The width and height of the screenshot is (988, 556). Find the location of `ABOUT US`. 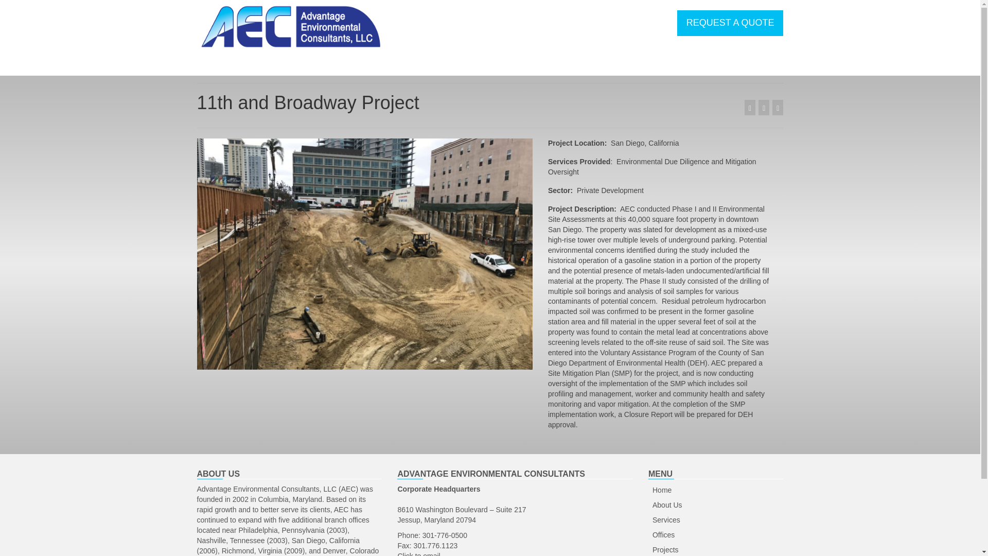

ABOUT US is located at coordinates (339, 64).